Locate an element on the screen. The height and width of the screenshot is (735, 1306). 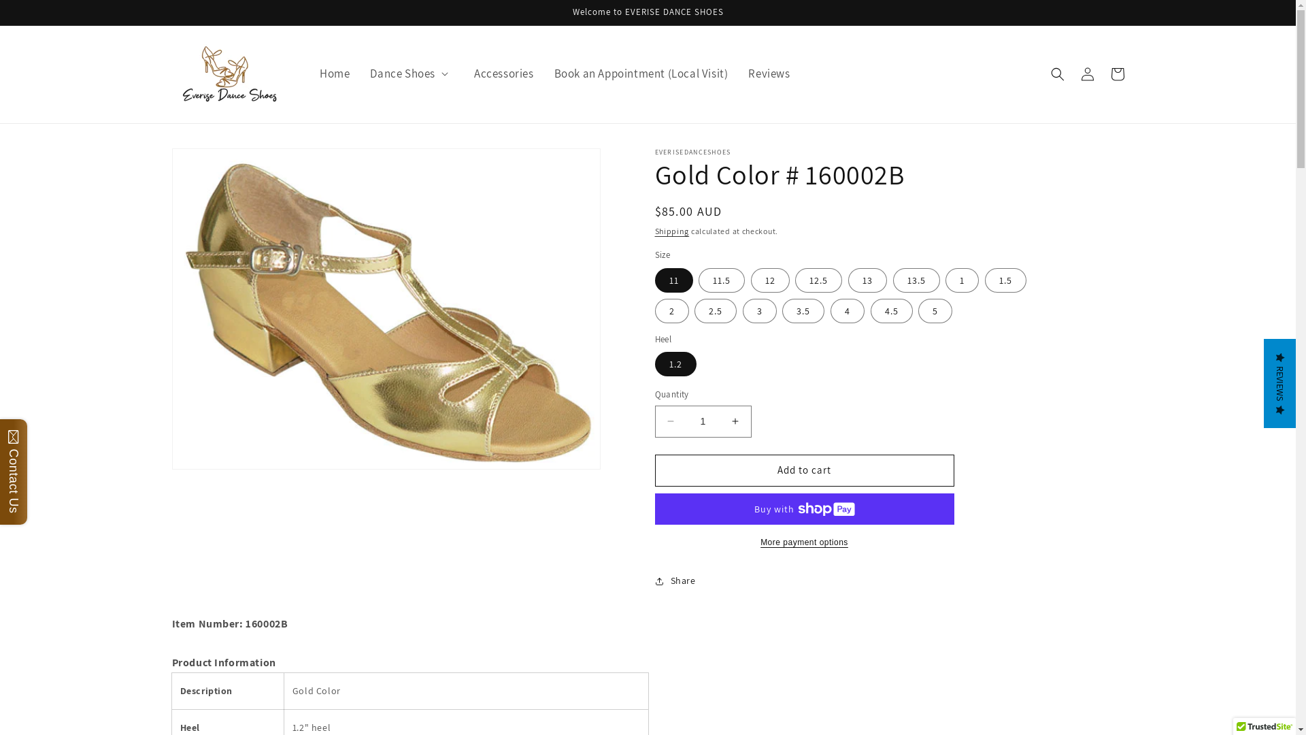
Skip to product information is located at coordinates (213, 163).